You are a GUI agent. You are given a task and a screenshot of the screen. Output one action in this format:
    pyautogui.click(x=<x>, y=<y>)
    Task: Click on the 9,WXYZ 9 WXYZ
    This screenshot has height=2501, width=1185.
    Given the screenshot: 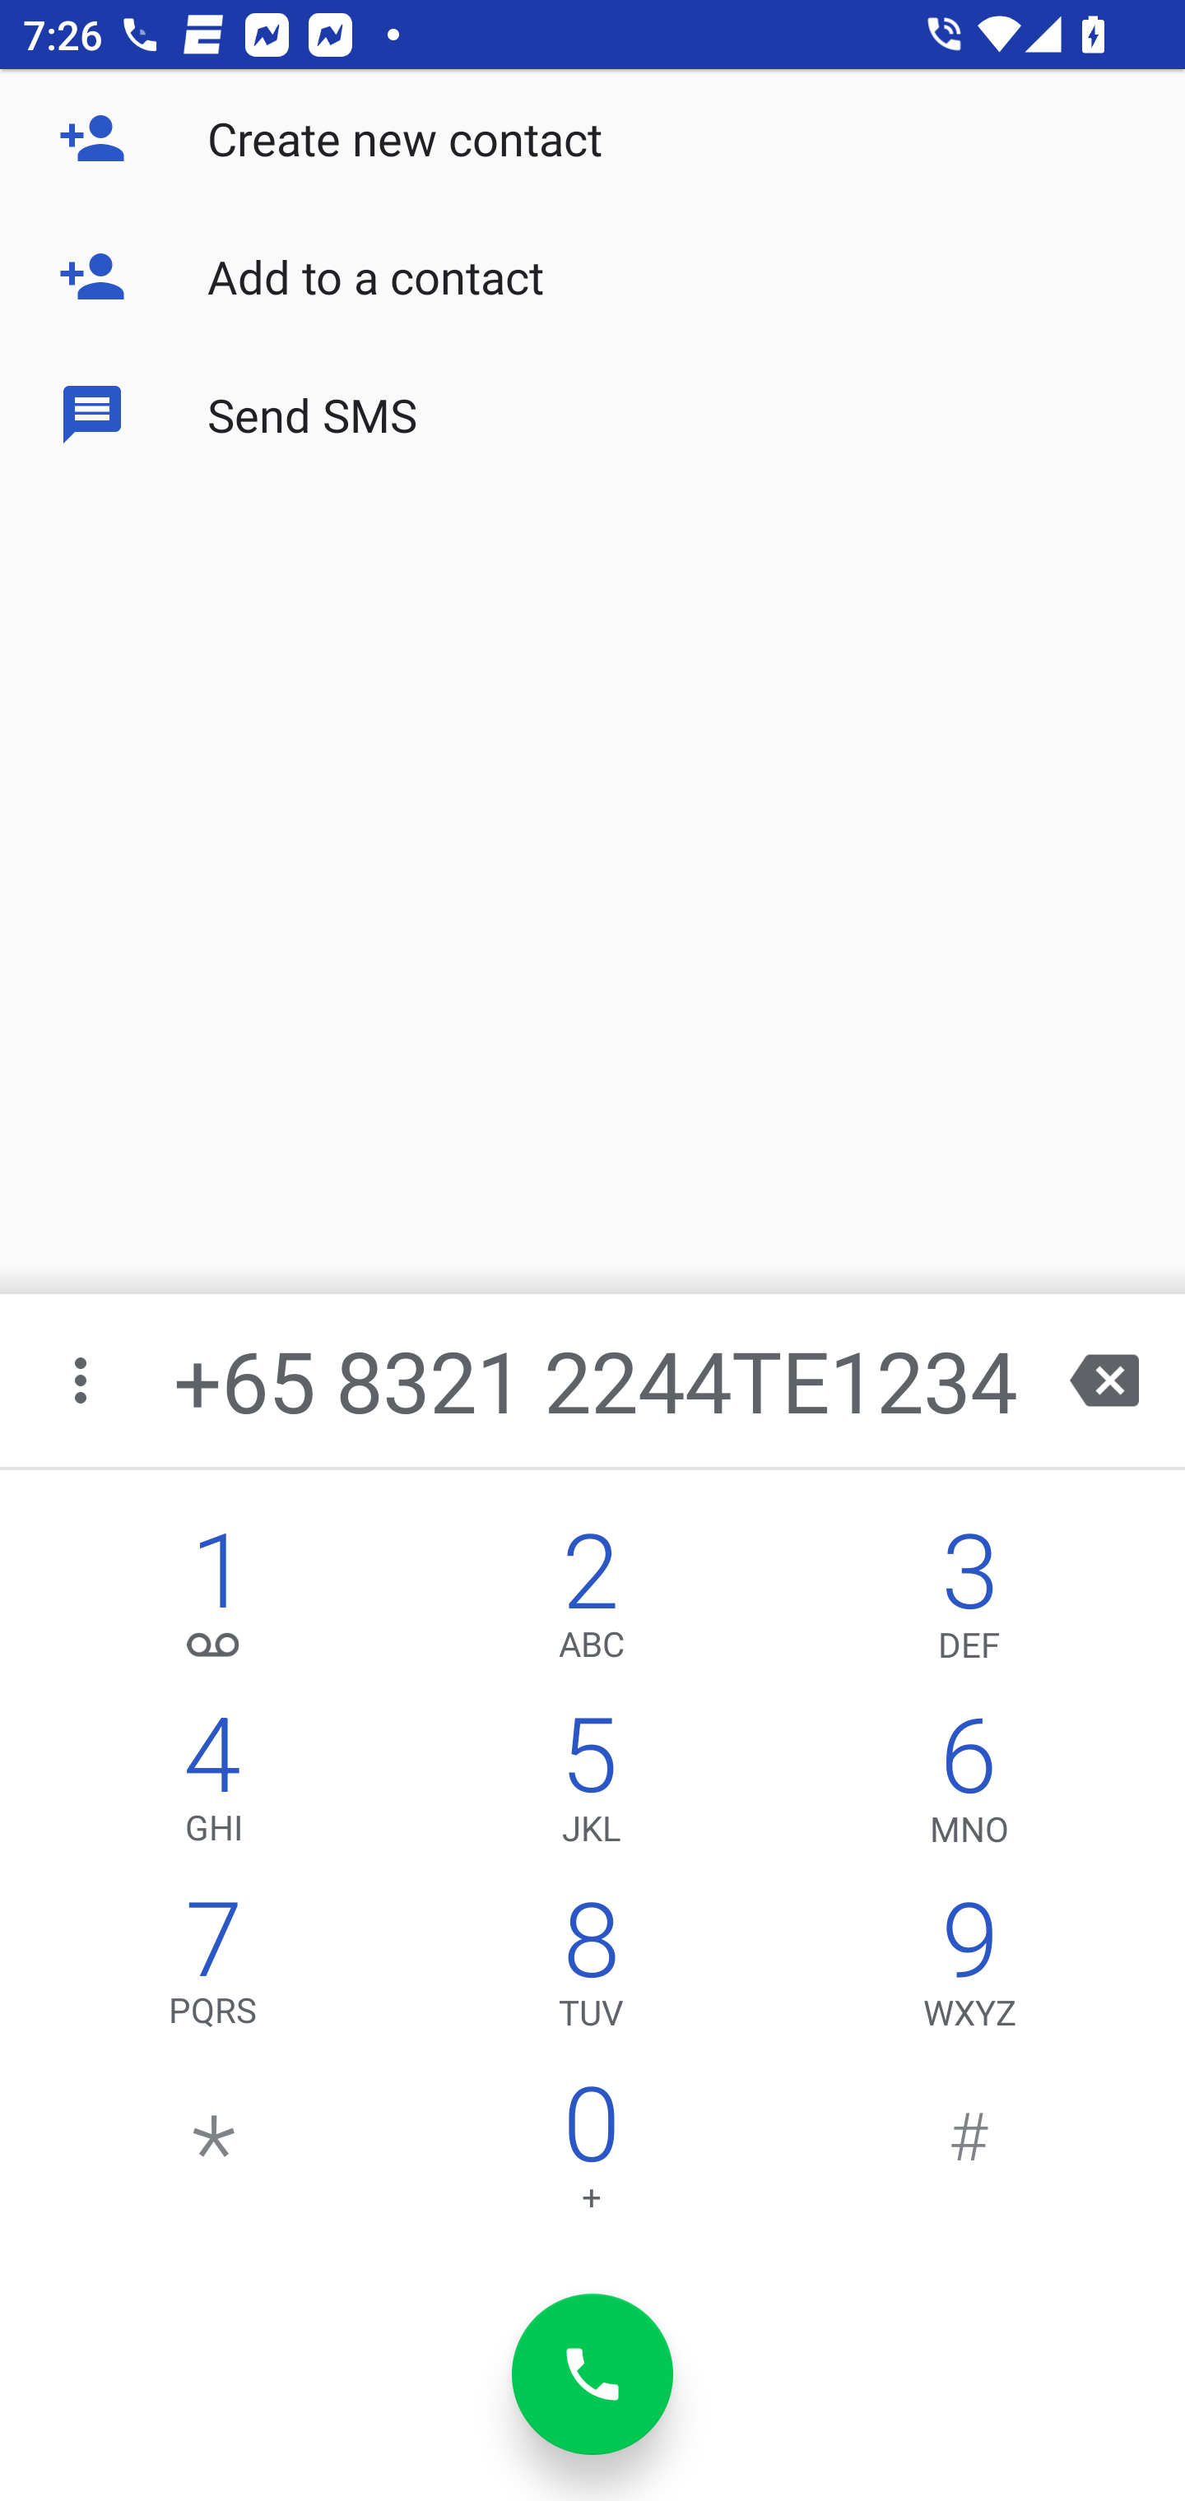 What is the action you would take?
    pyautogui.click(x=969, y=1971)
    